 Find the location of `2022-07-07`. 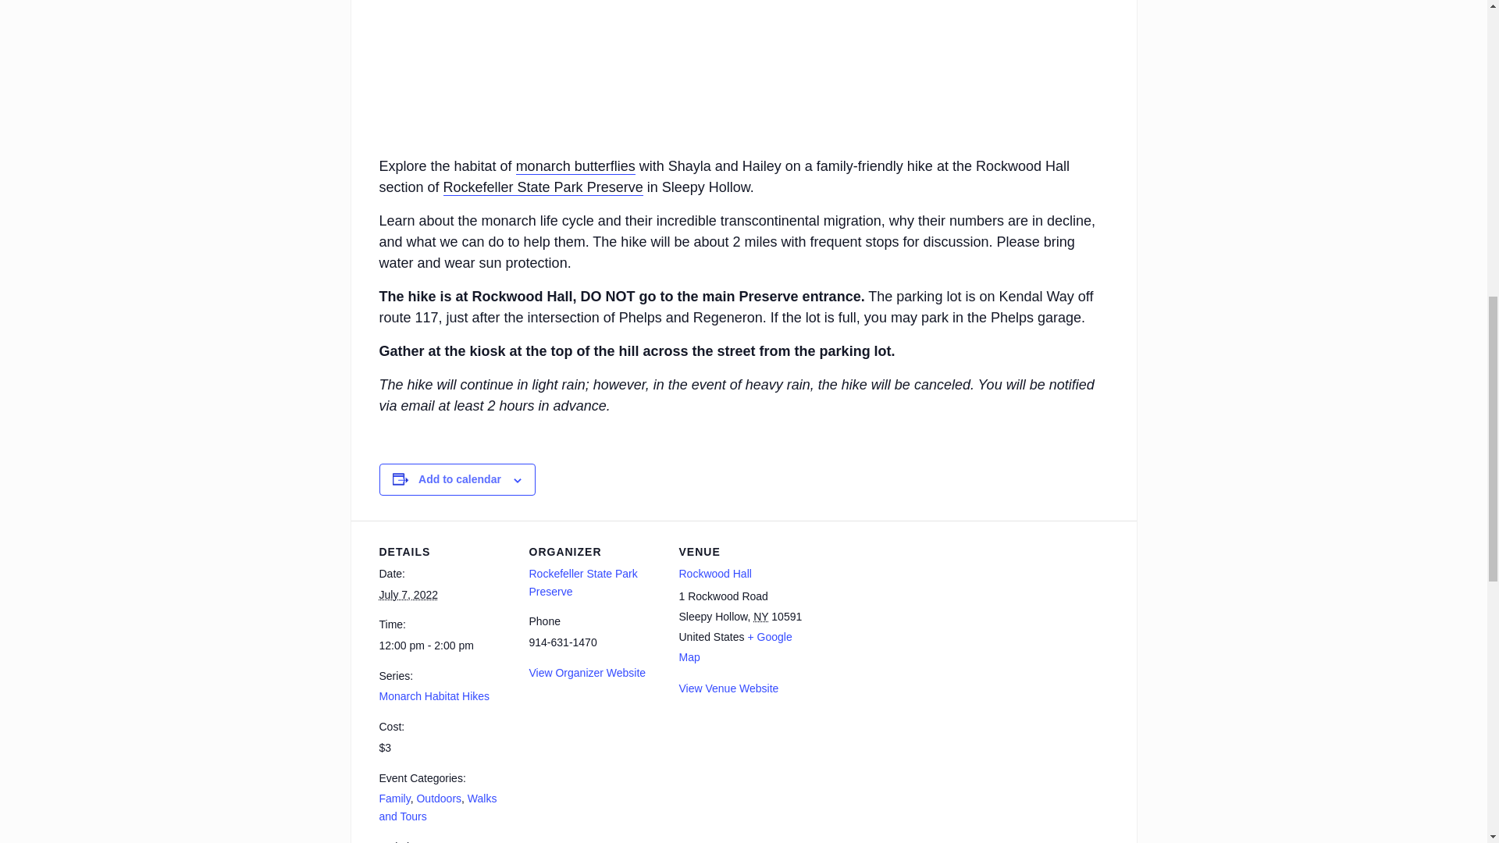

2022-07-07 is located at coordinates (409, 595).